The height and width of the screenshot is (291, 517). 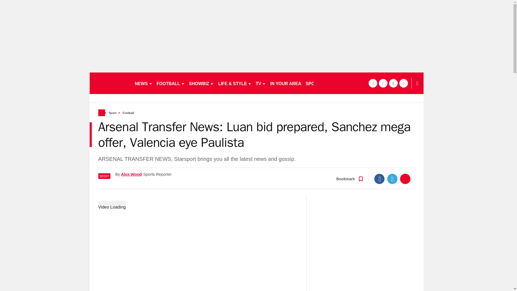 What do you see at coordinates (171, 83) in the screenshot?
I see `FOOTBALL` at bounding box center [171, 83].